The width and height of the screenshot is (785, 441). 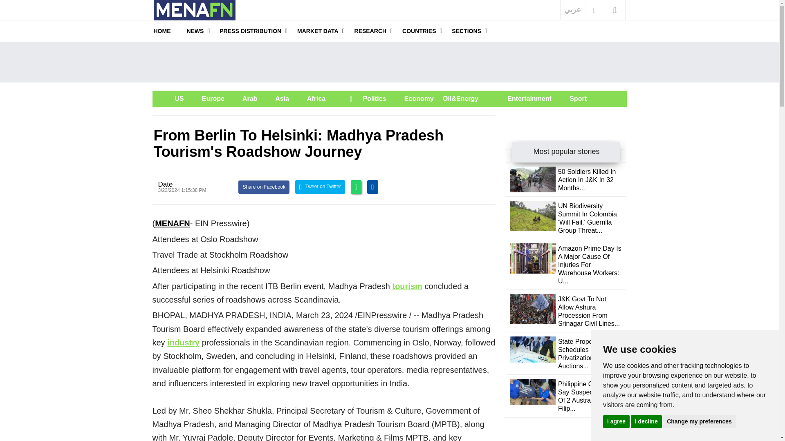 I want to click on NEWS, so click(x=195, y=31).